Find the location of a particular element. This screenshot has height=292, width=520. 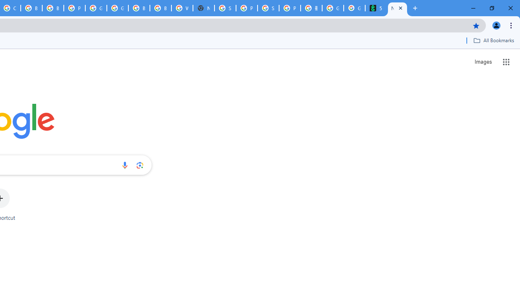

New Tab is located at coordinates (204, 8).